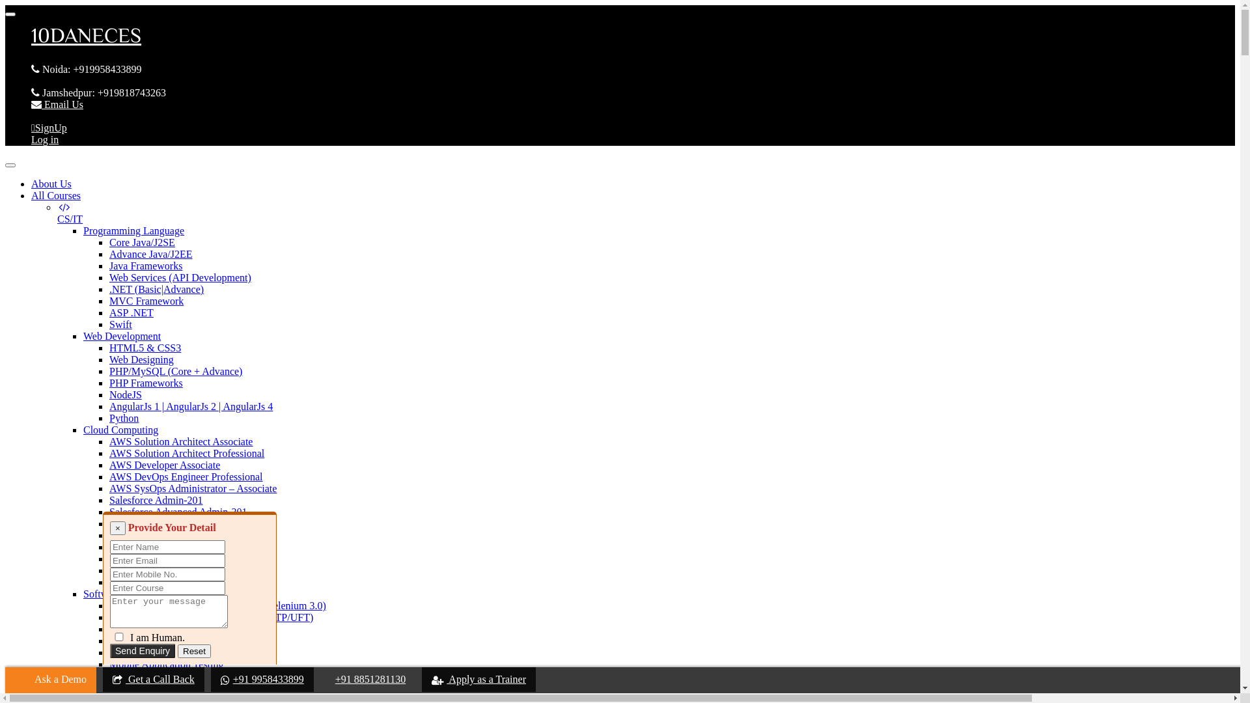 The image size is (1250, 703). What do you see at coordinates (145, 641) in the screenshot?
I see `Database Testing` at bounding box center [145, 641].